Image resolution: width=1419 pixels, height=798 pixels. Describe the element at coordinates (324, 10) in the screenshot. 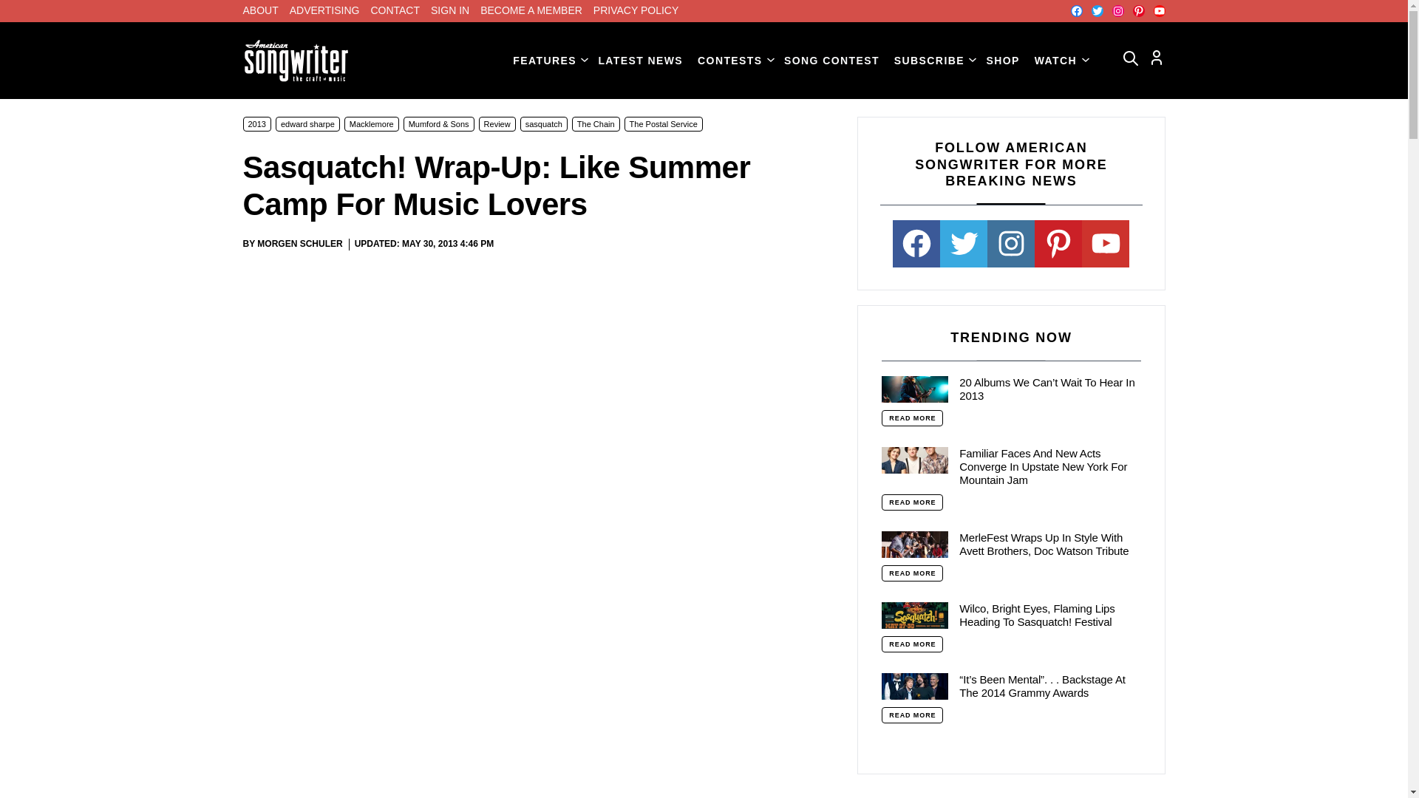

I see `ADVERTISING` at that location.